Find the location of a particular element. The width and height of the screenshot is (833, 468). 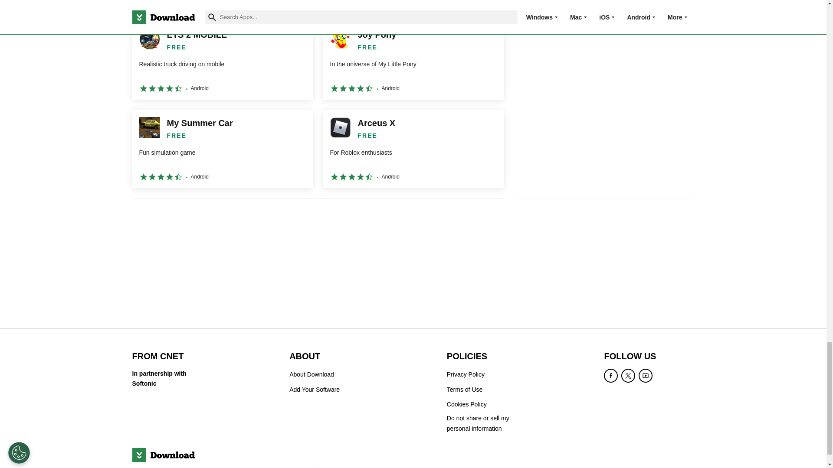

Become a Facebook fan of Download.com is located at coordinates (611, 376).